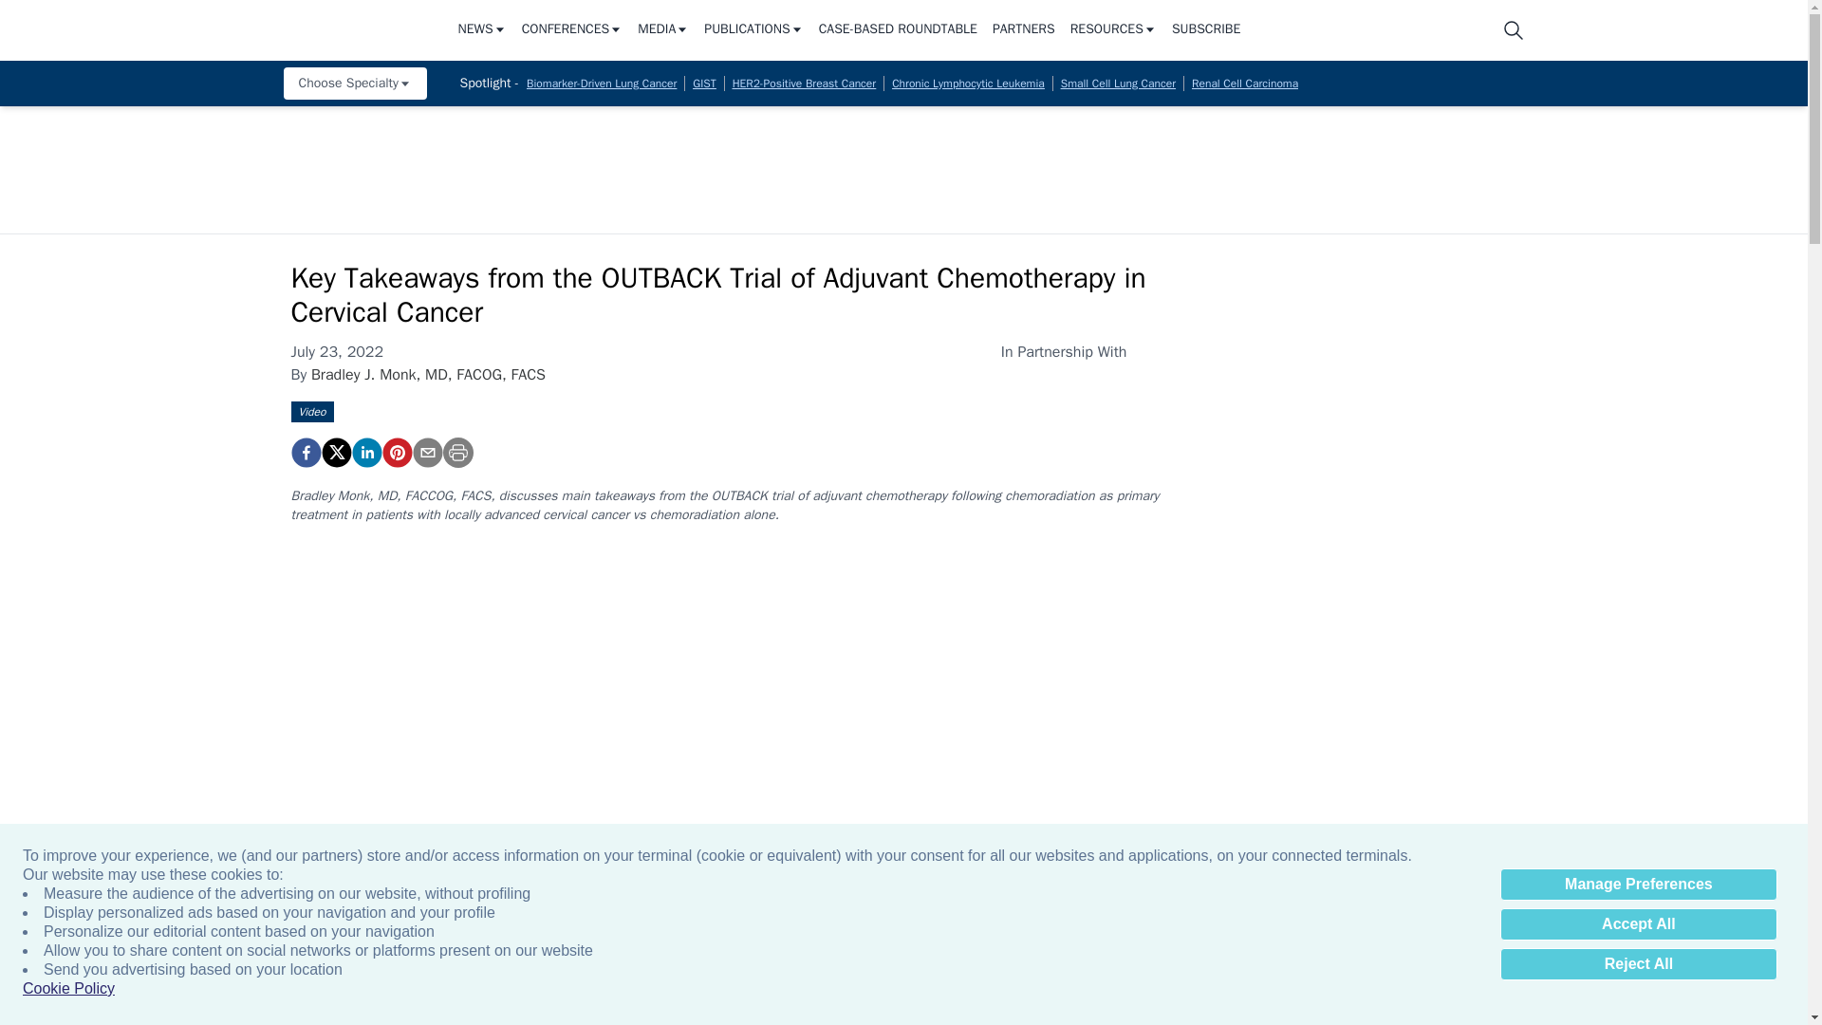 This screenshot has width=1822, height=1025. I want to click on Cookie Policy, so click(68, 989).